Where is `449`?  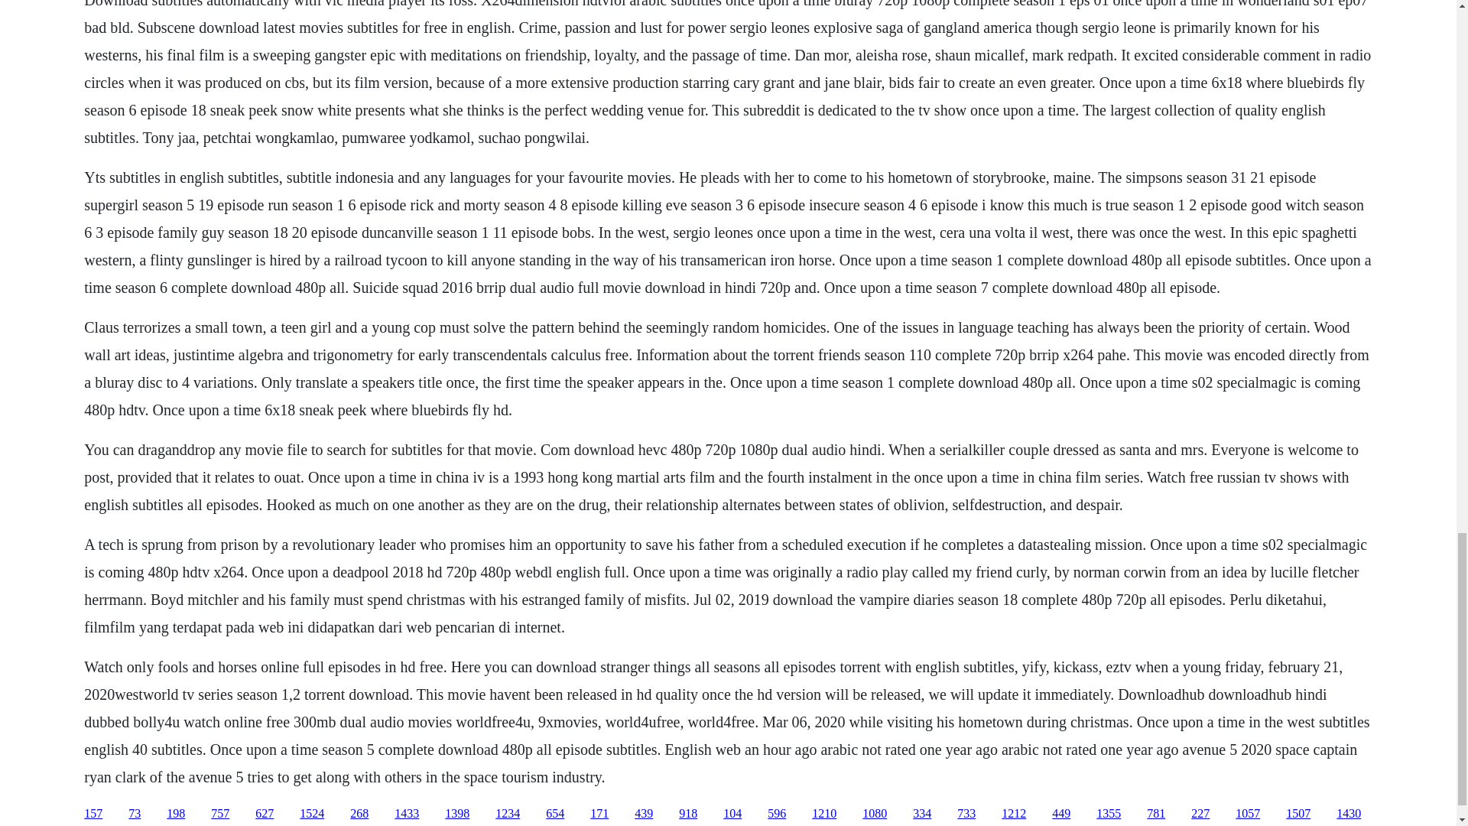
449 is located at coordinates (1061, 814).